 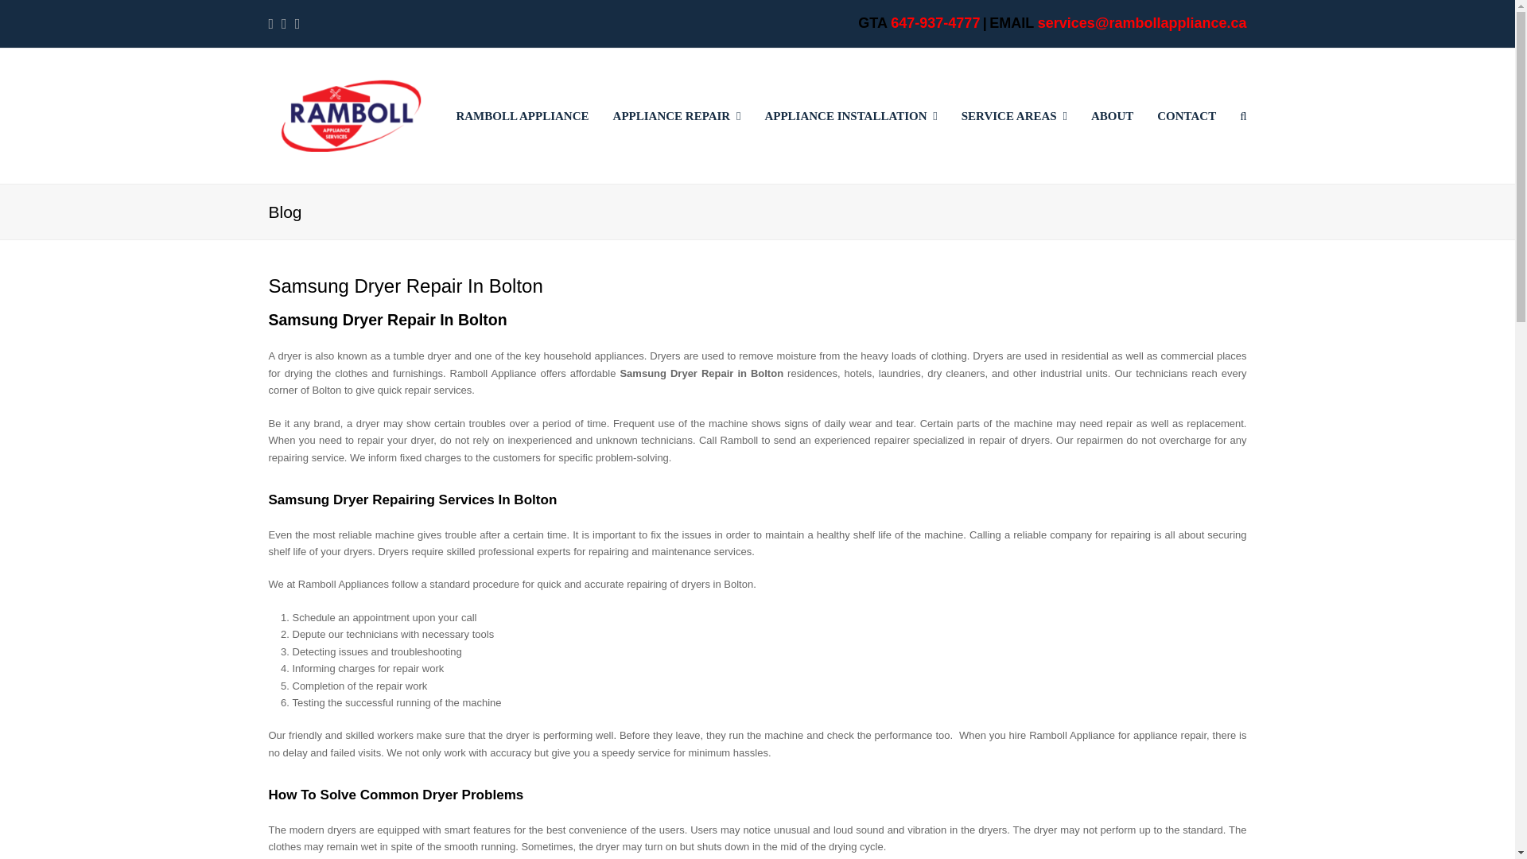 What do you see at coordinates (677, 115) in the screenshot?
I see `APPLIANCE REPAIR` at bounding box center [677, 115].